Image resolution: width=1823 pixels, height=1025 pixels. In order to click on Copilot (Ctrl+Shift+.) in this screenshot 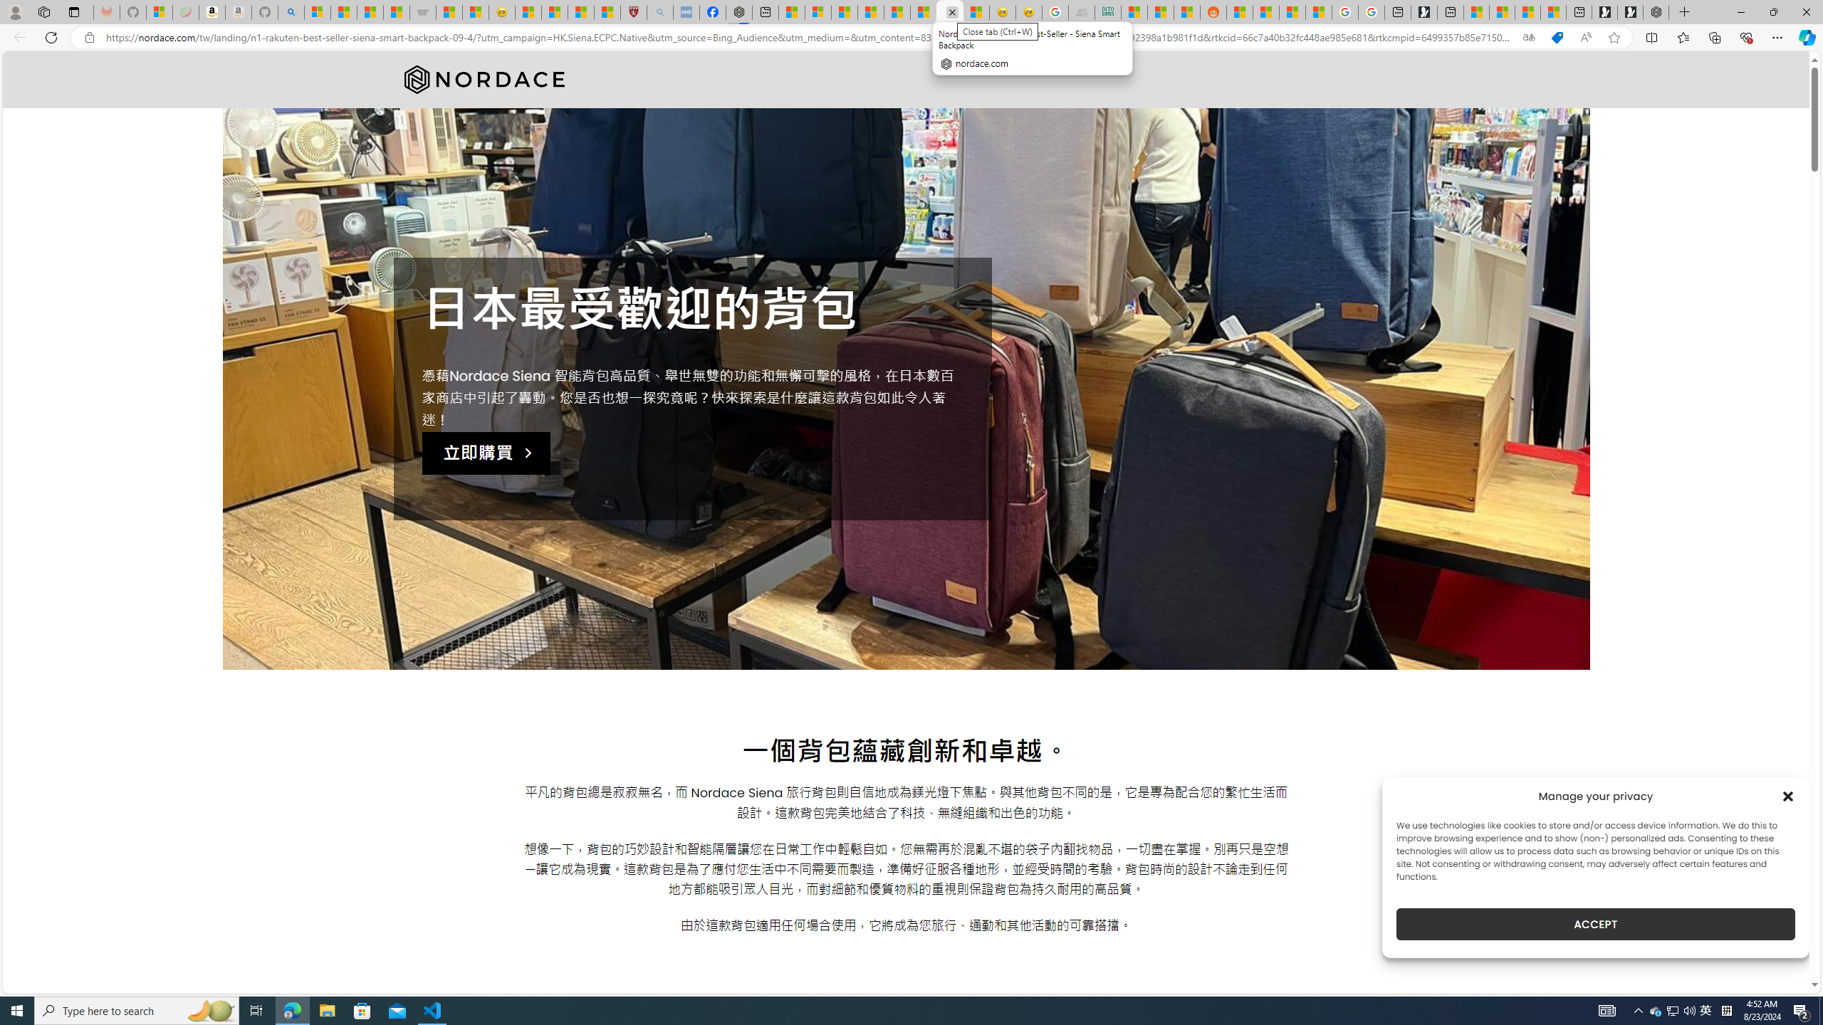, I will do `click(1806, 37)`.